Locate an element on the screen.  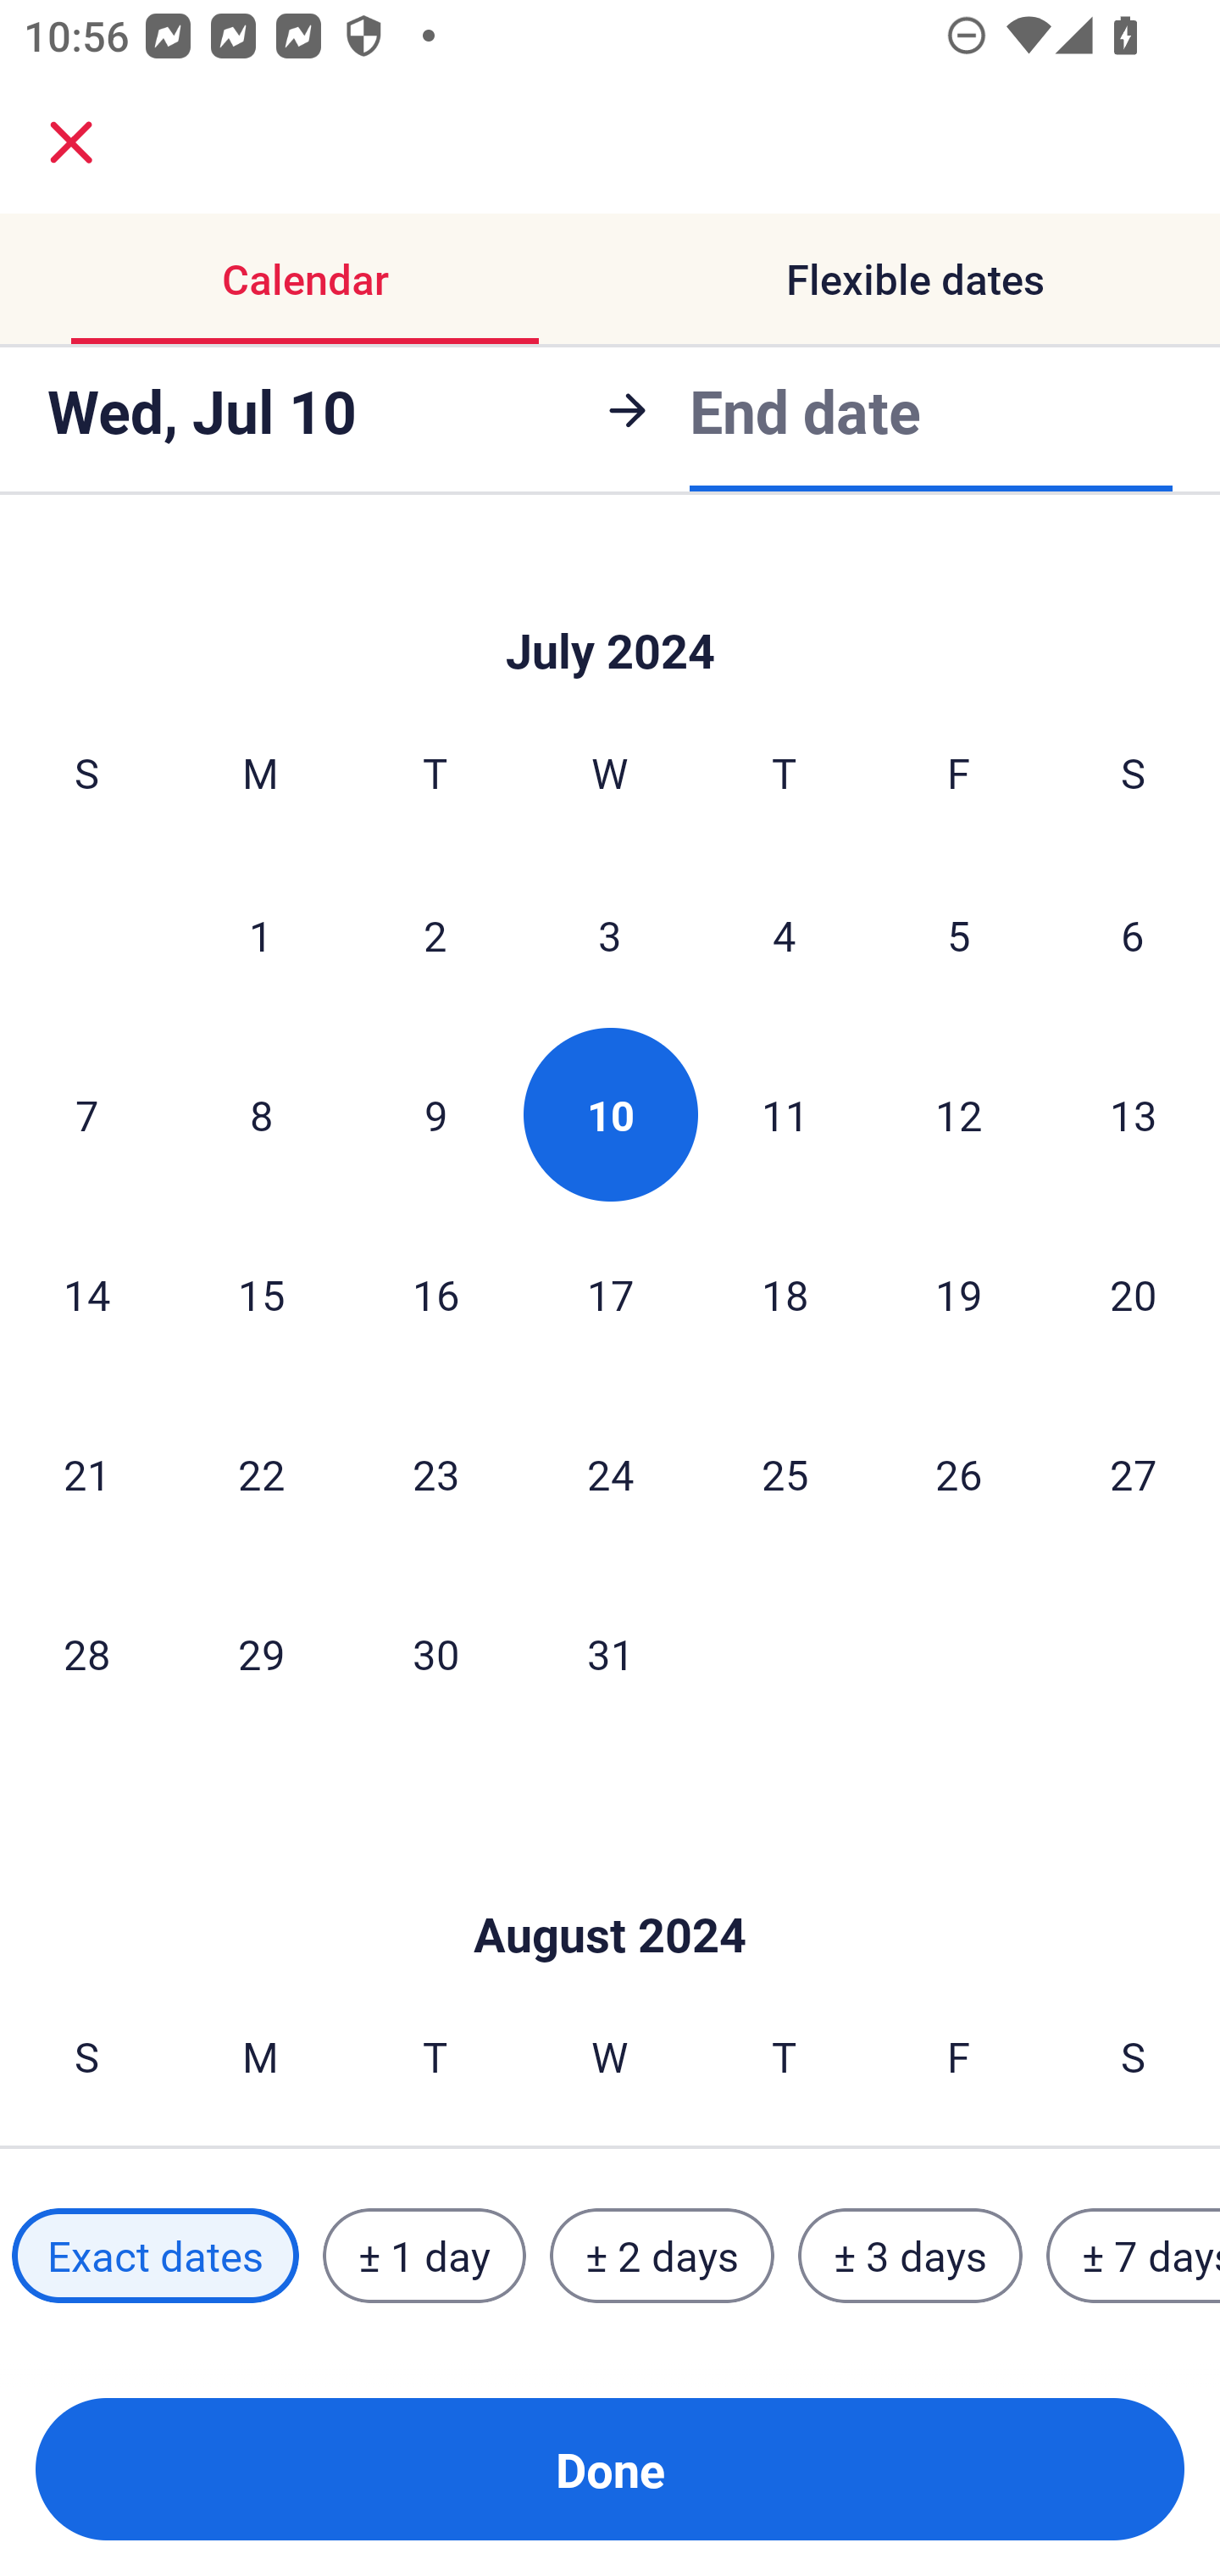
7 Sunday, July 7, 2024 is located at coordinates (86, 1113).